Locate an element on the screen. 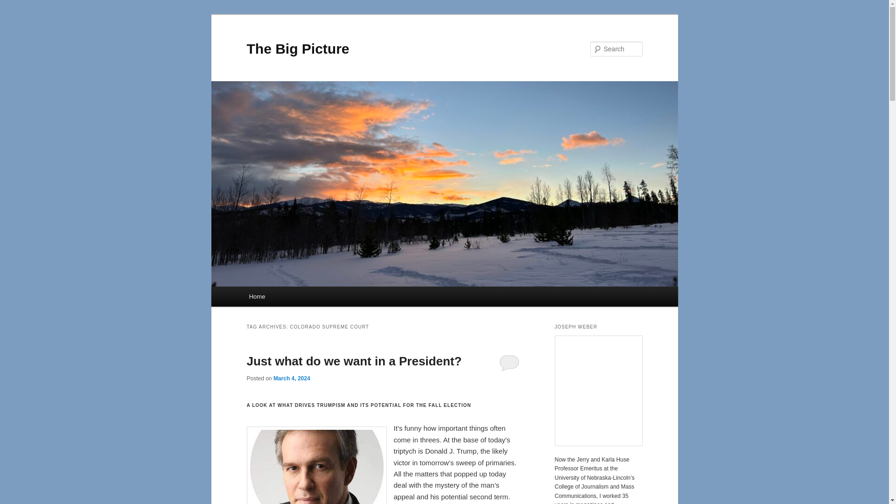 This screenshot has height=504, width=896. 5:39 pm is located at coordinates (291, 378).